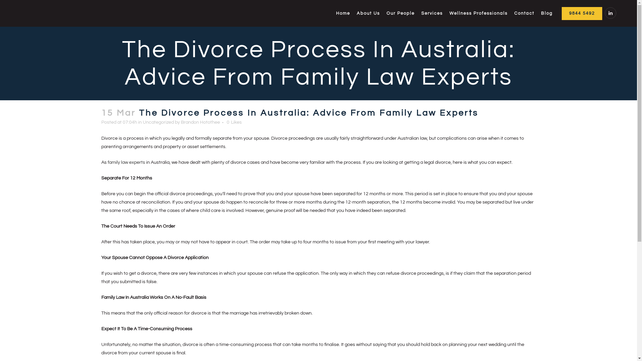  I want to click on Uncategorized, so click(158, 122).